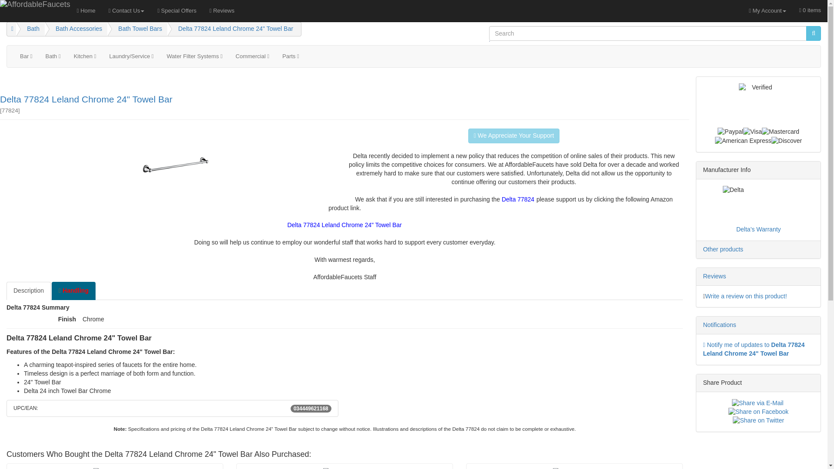 The width and height of the screenshot is (834, 469). Describe the element at coordinates (780, 132) in the screenshot. I see `Mastercard` at that location.